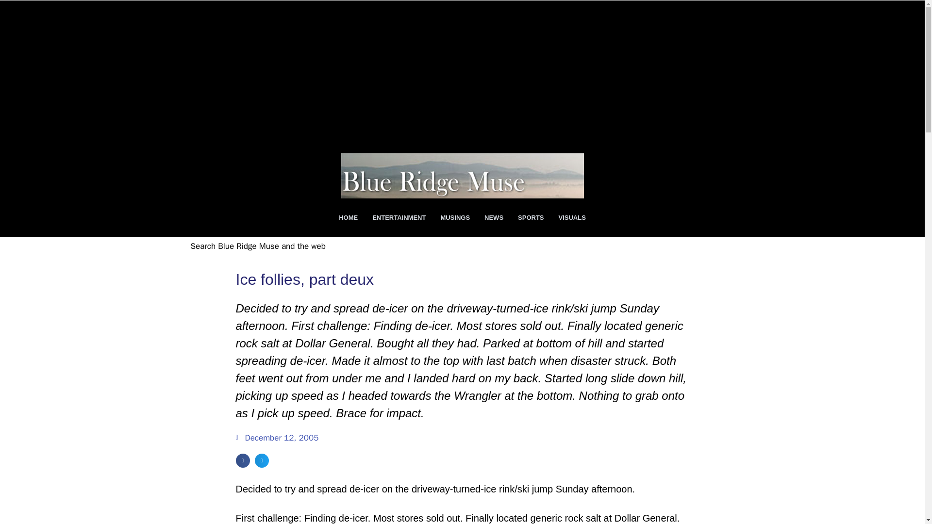 This screenshot has width=932, height=524. Describe the element at coordinates (572, 218) in the screenshot. I see `VISUALS` at that location.